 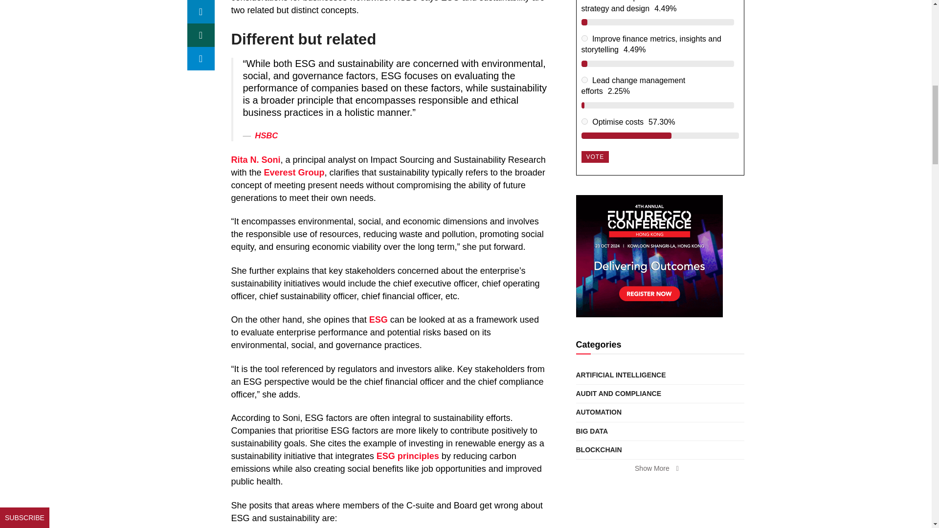 I want to click on 46, so click(x=584, y=121).